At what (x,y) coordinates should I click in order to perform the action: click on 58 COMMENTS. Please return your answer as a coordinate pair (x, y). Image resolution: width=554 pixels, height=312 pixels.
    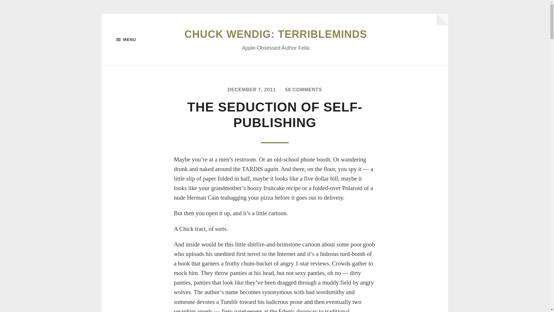
    Looking at the image, I should click on (304, 90).